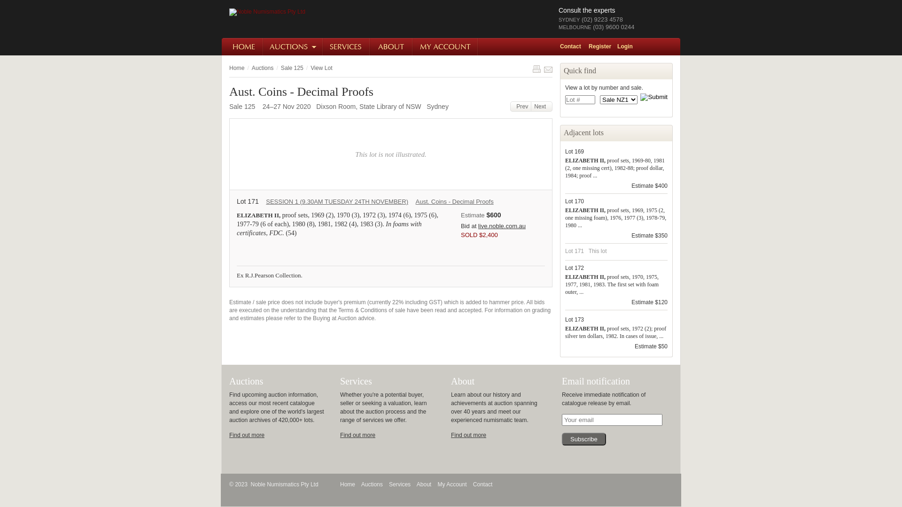  What do you see at coordinates (237, 68) in the screenshot?
I see `Home` at bounding box center [237, 68].